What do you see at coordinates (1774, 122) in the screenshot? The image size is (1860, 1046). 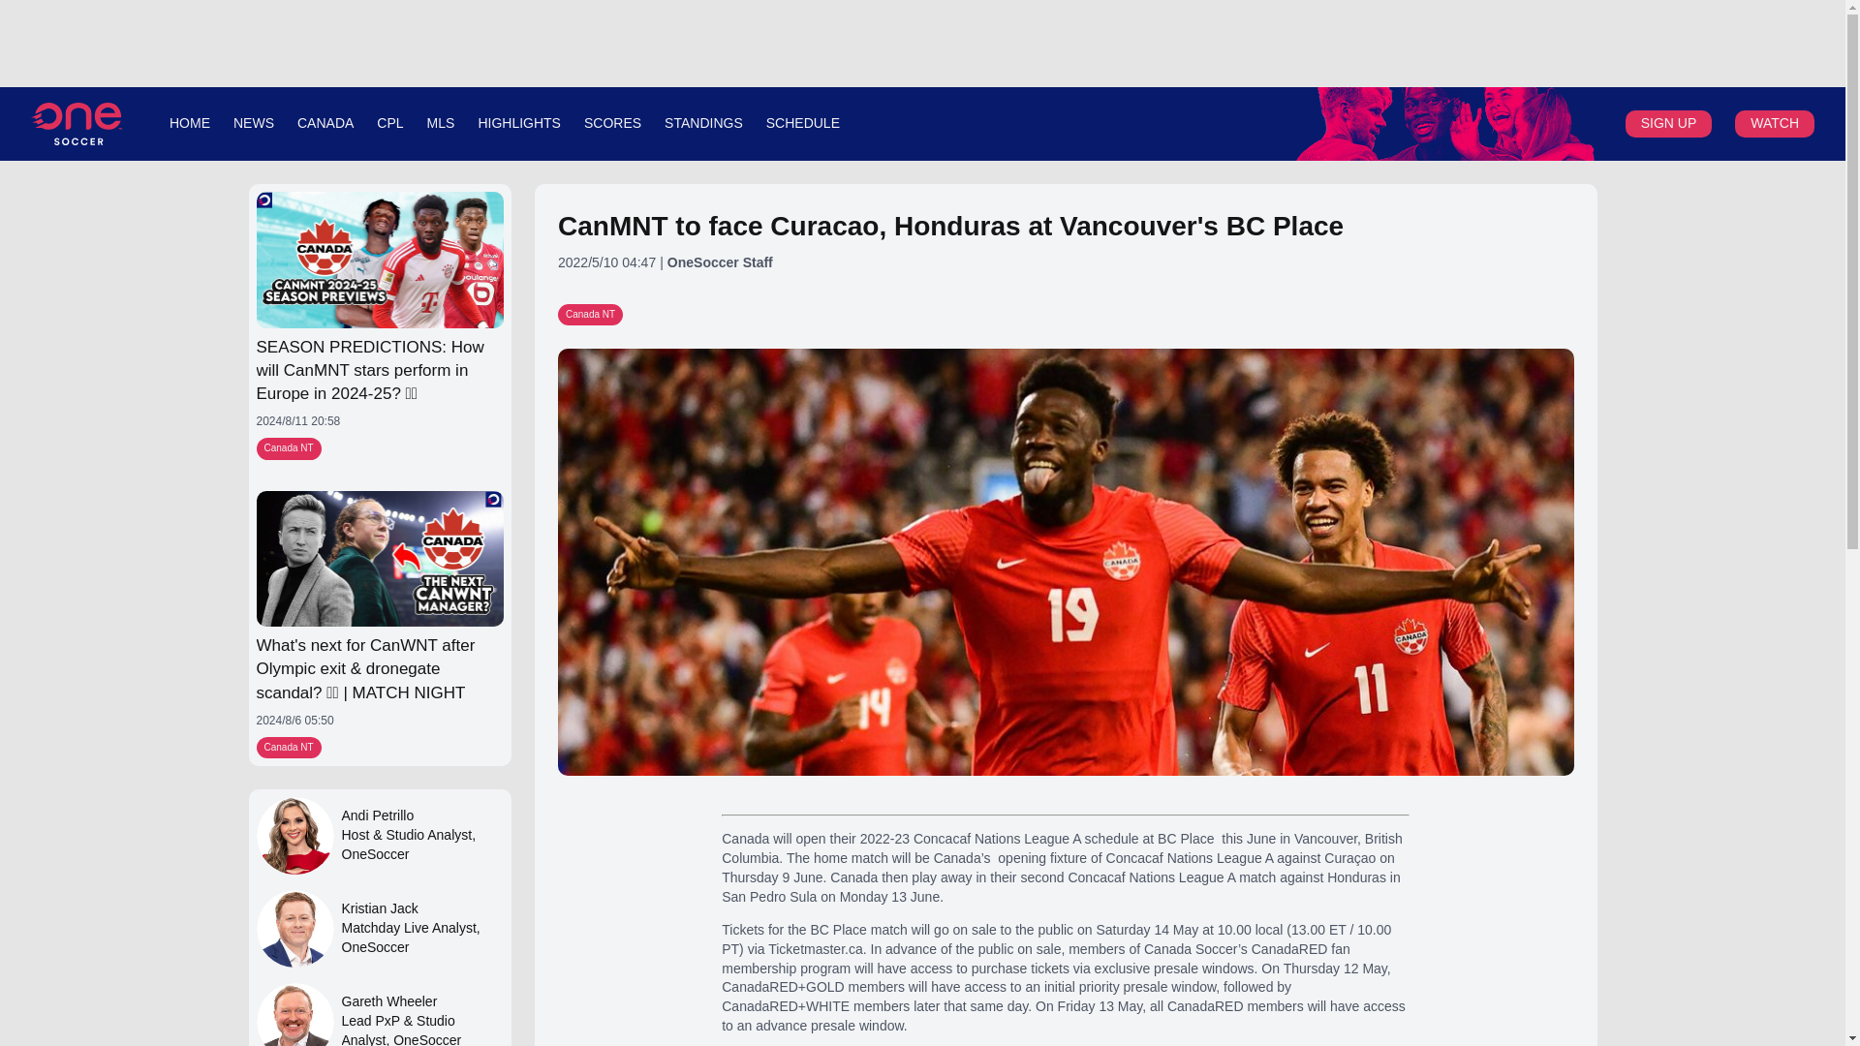 I see `WATCH` at bounding box center [1774, 122].